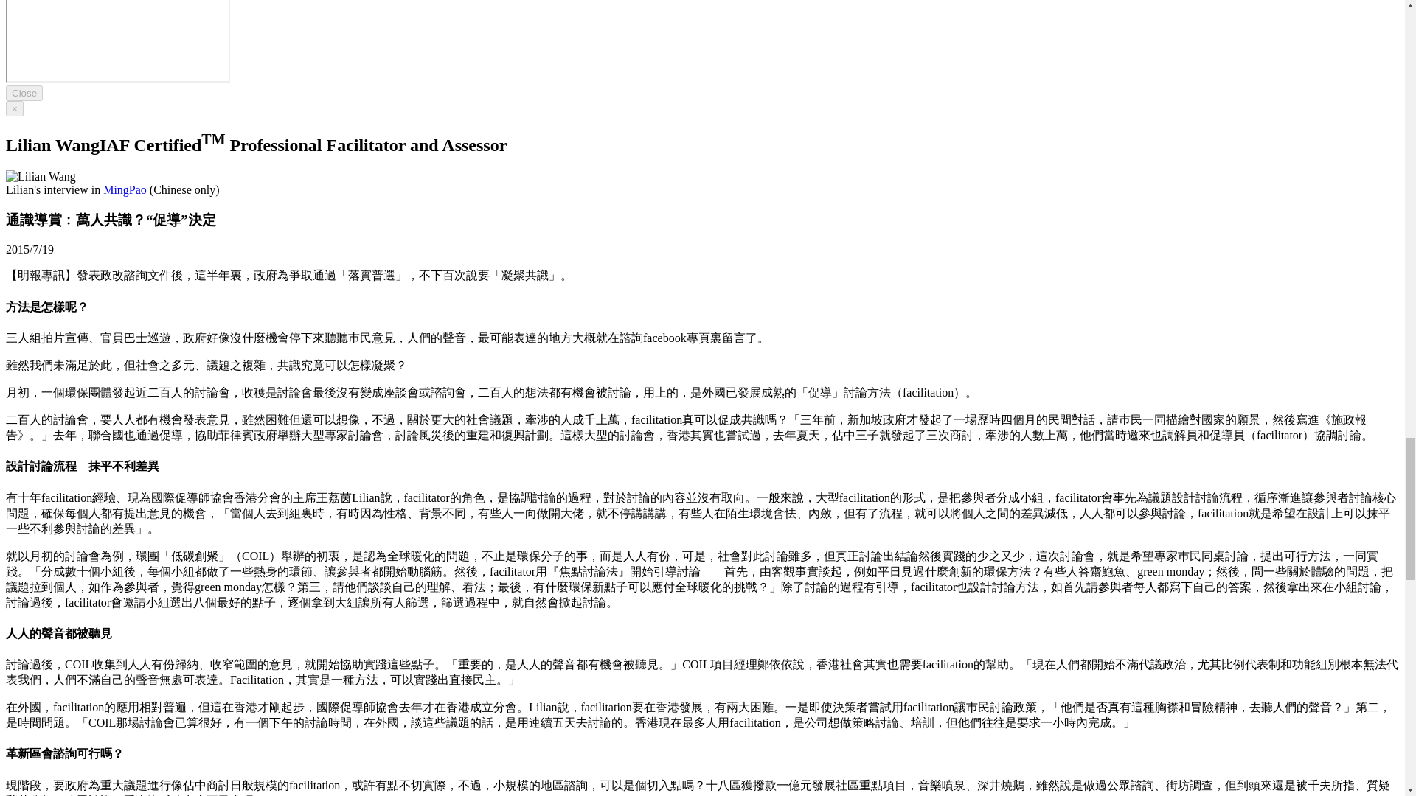 This screenshot has height=796, width=1416. I want to click on Lilian Wang, so click(41, 177).